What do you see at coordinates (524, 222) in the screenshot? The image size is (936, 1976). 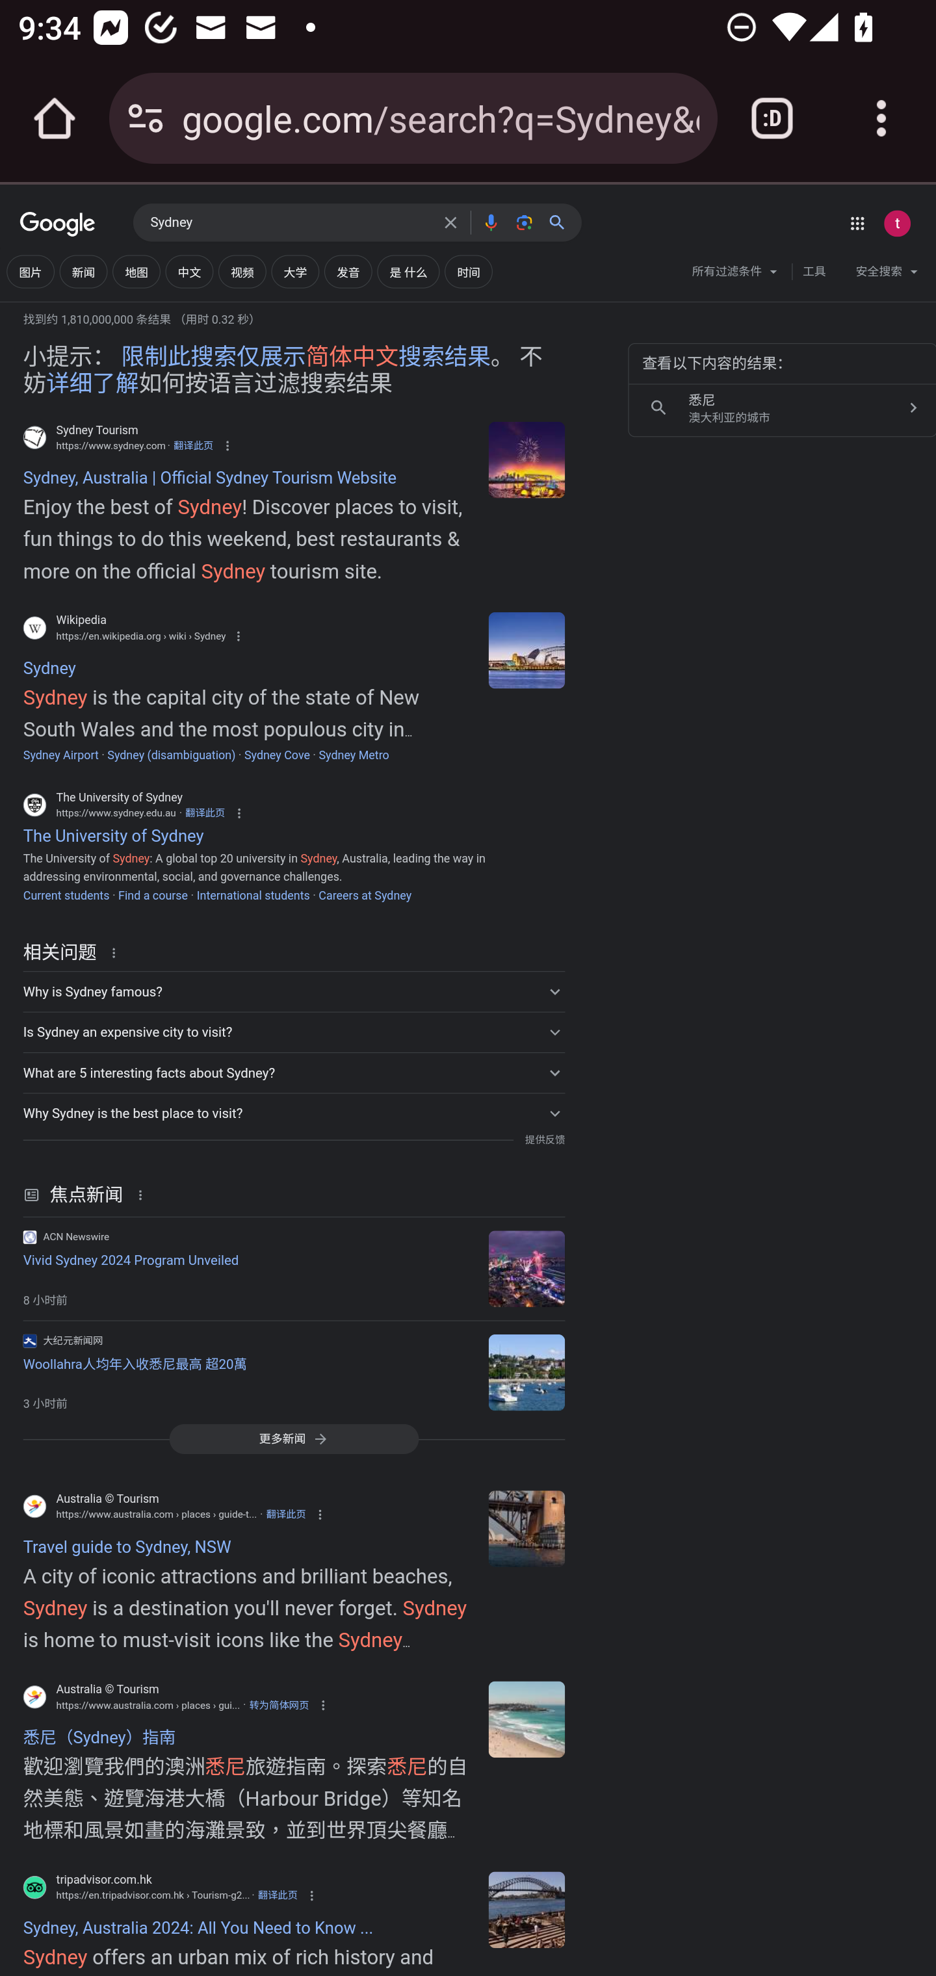 I see `按图搜索` at bounding box center [524, 222].